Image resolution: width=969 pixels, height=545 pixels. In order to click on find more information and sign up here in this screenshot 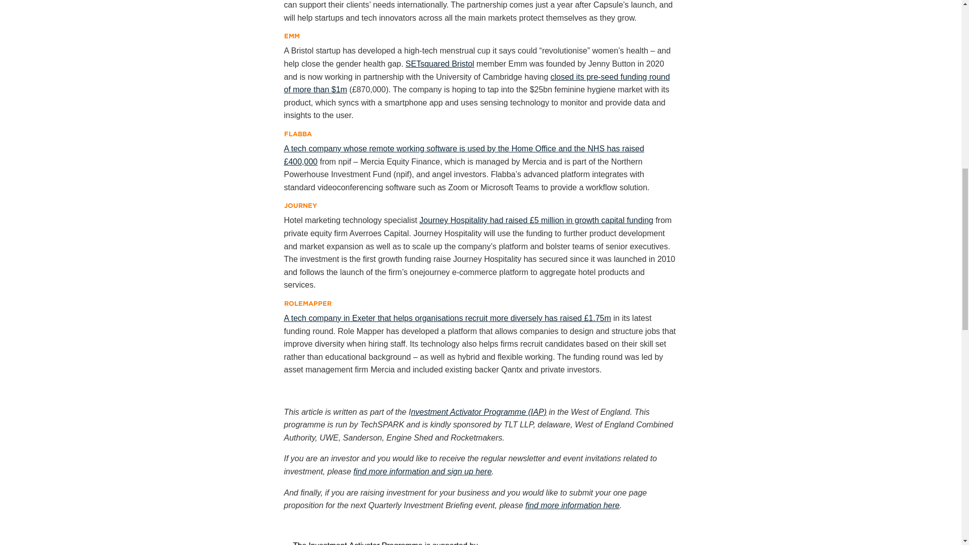, I will do `click(422, 471)`.